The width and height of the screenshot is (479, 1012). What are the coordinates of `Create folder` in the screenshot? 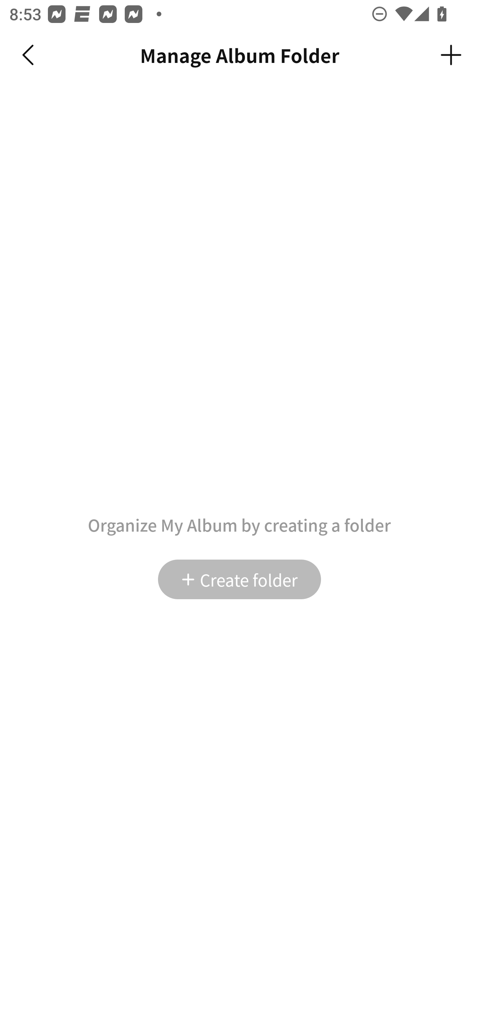 It's located at (239, 579).